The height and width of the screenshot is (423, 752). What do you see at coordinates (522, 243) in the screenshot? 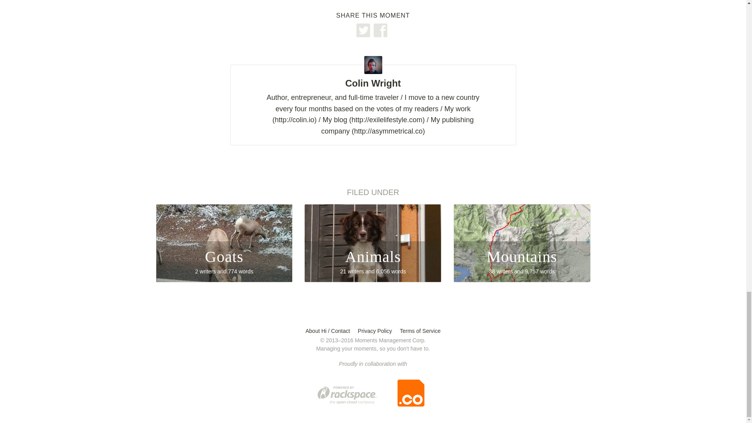
I see `Terms of Service` at bounding box center [522, 243].